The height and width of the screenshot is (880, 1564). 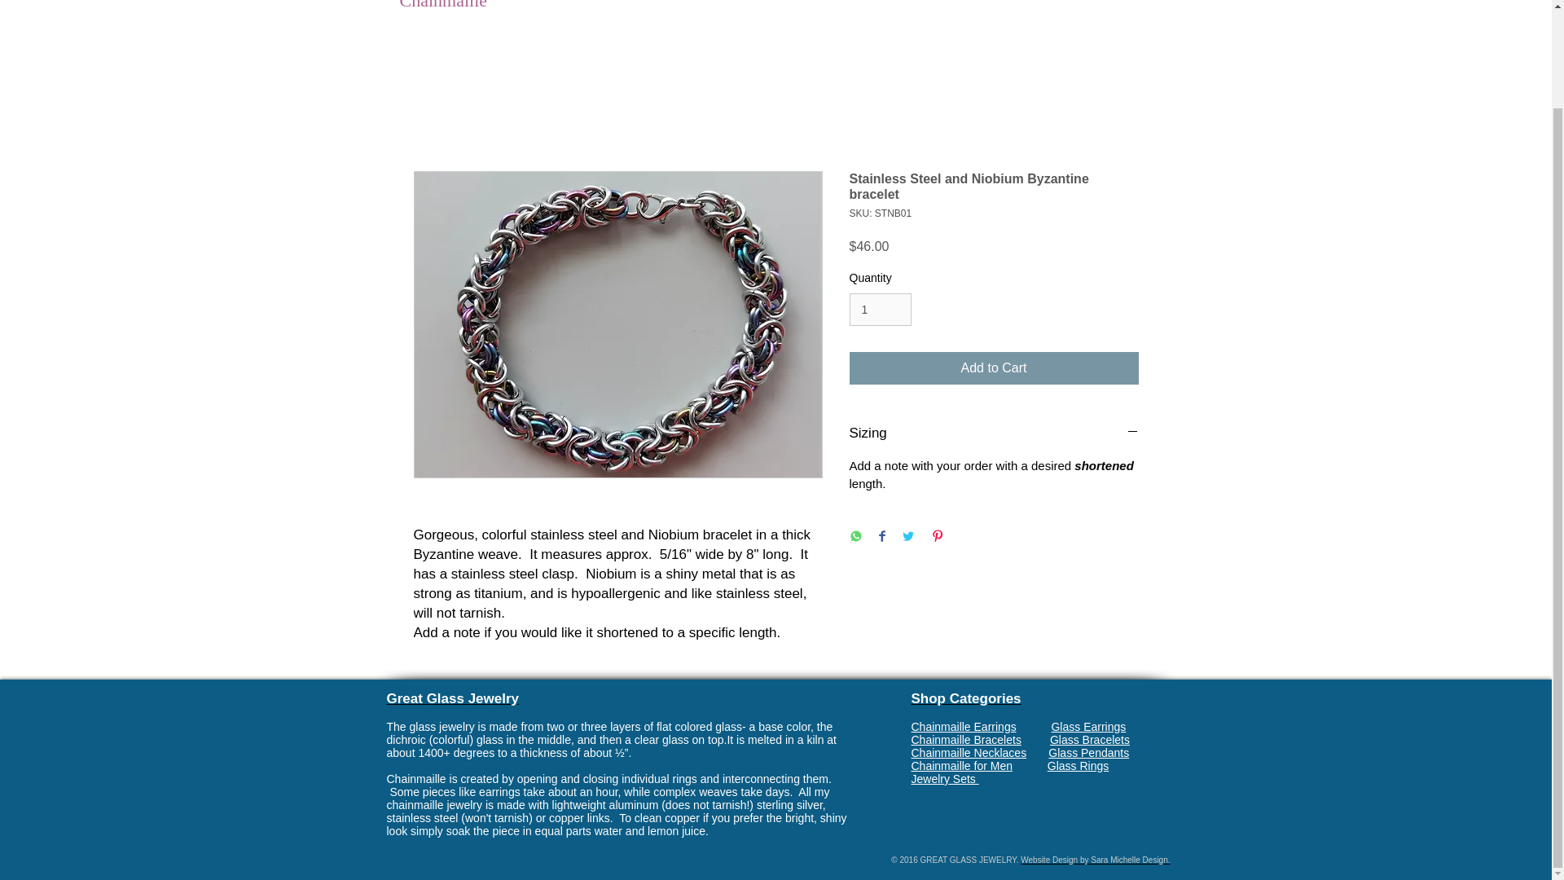 What do you see at coordinates (965, 739) in the screenshot?
I see `Chainmaille Bracelets` at bounding box center [965, 739].